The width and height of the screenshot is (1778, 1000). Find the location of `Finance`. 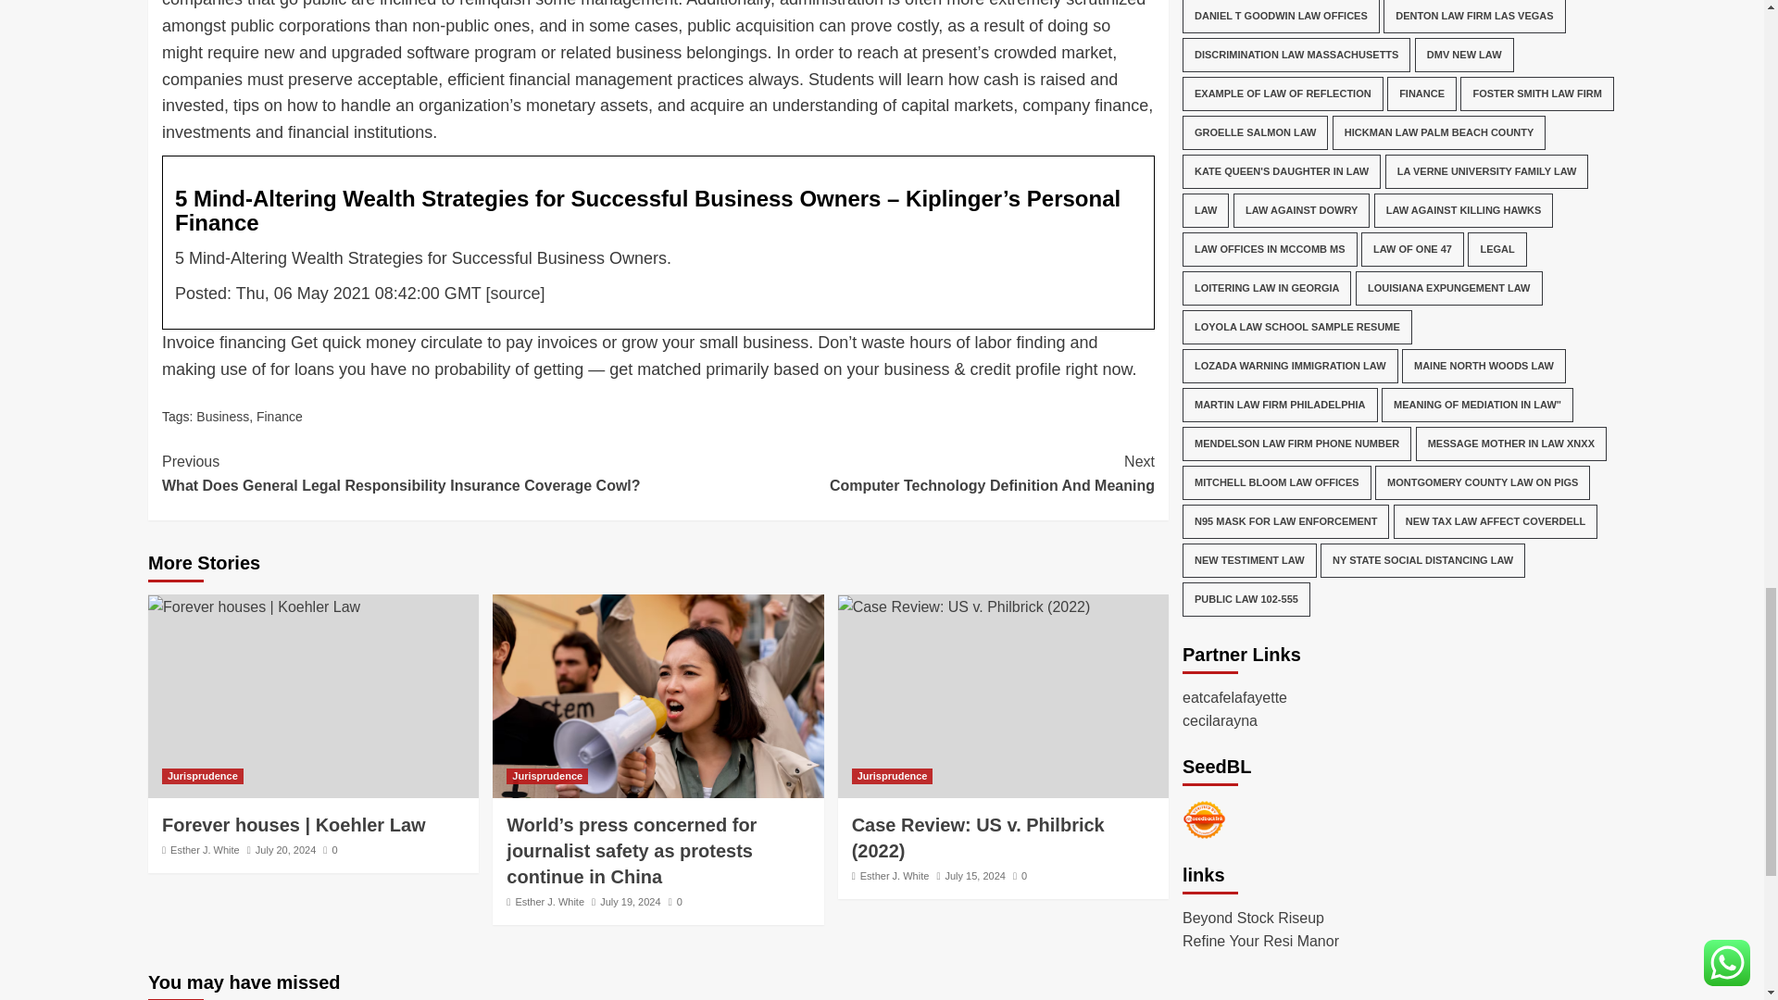

Finance is located at coordinates (906, 473).